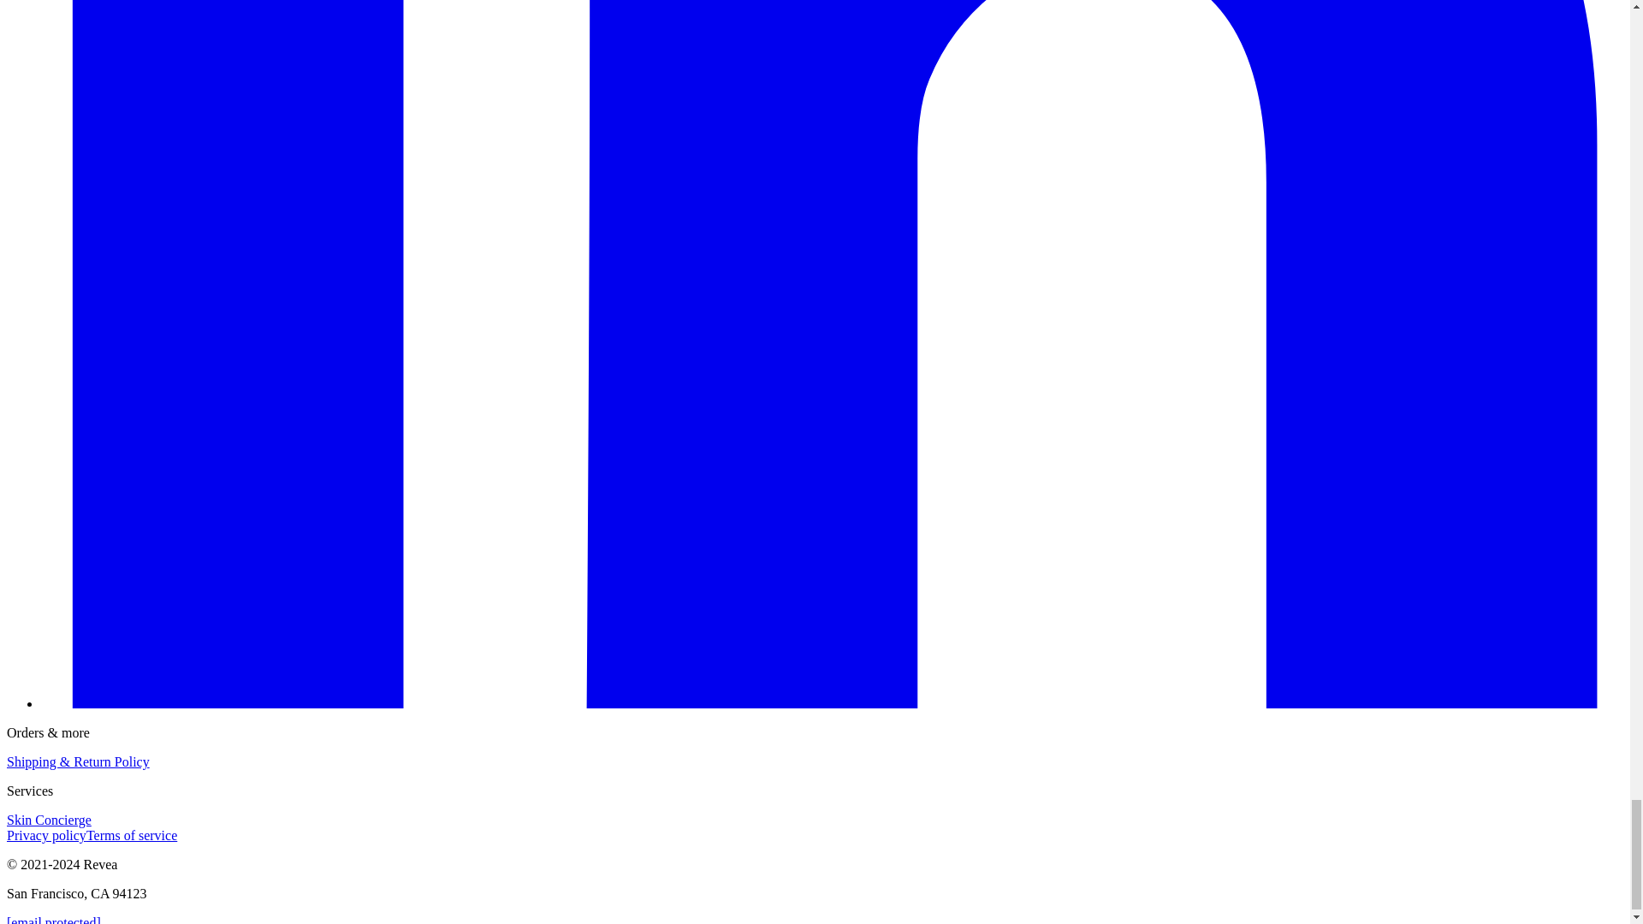  What do you see at coordinates (46, 835) in the screenshot?
I see `Privacy policy` at bounding box center [46, 835].